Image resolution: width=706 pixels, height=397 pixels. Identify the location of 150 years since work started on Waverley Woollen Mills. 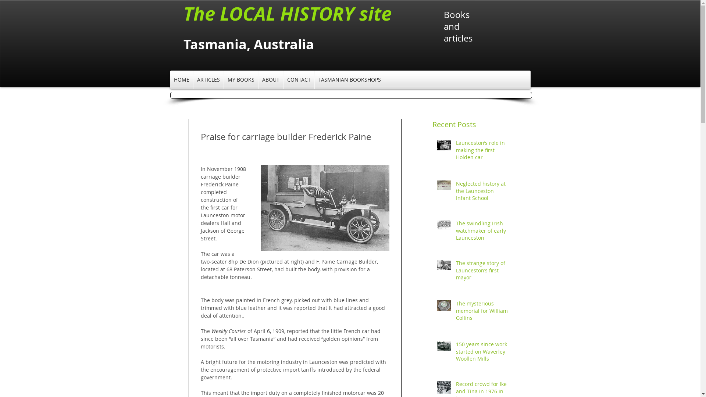
(482, 353).